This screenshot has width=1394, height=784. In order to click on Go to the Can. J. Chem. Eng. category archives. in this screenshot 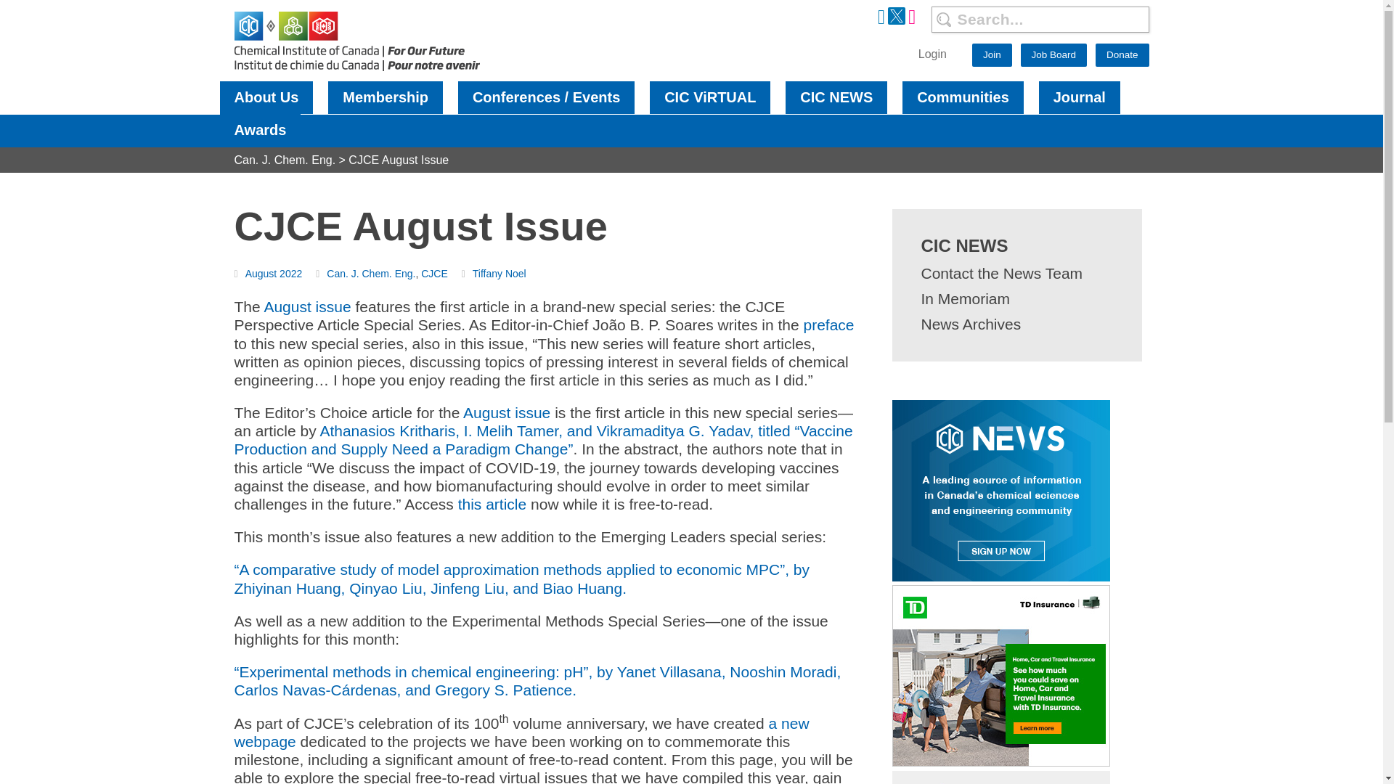, I will do `click(285, 160)`.